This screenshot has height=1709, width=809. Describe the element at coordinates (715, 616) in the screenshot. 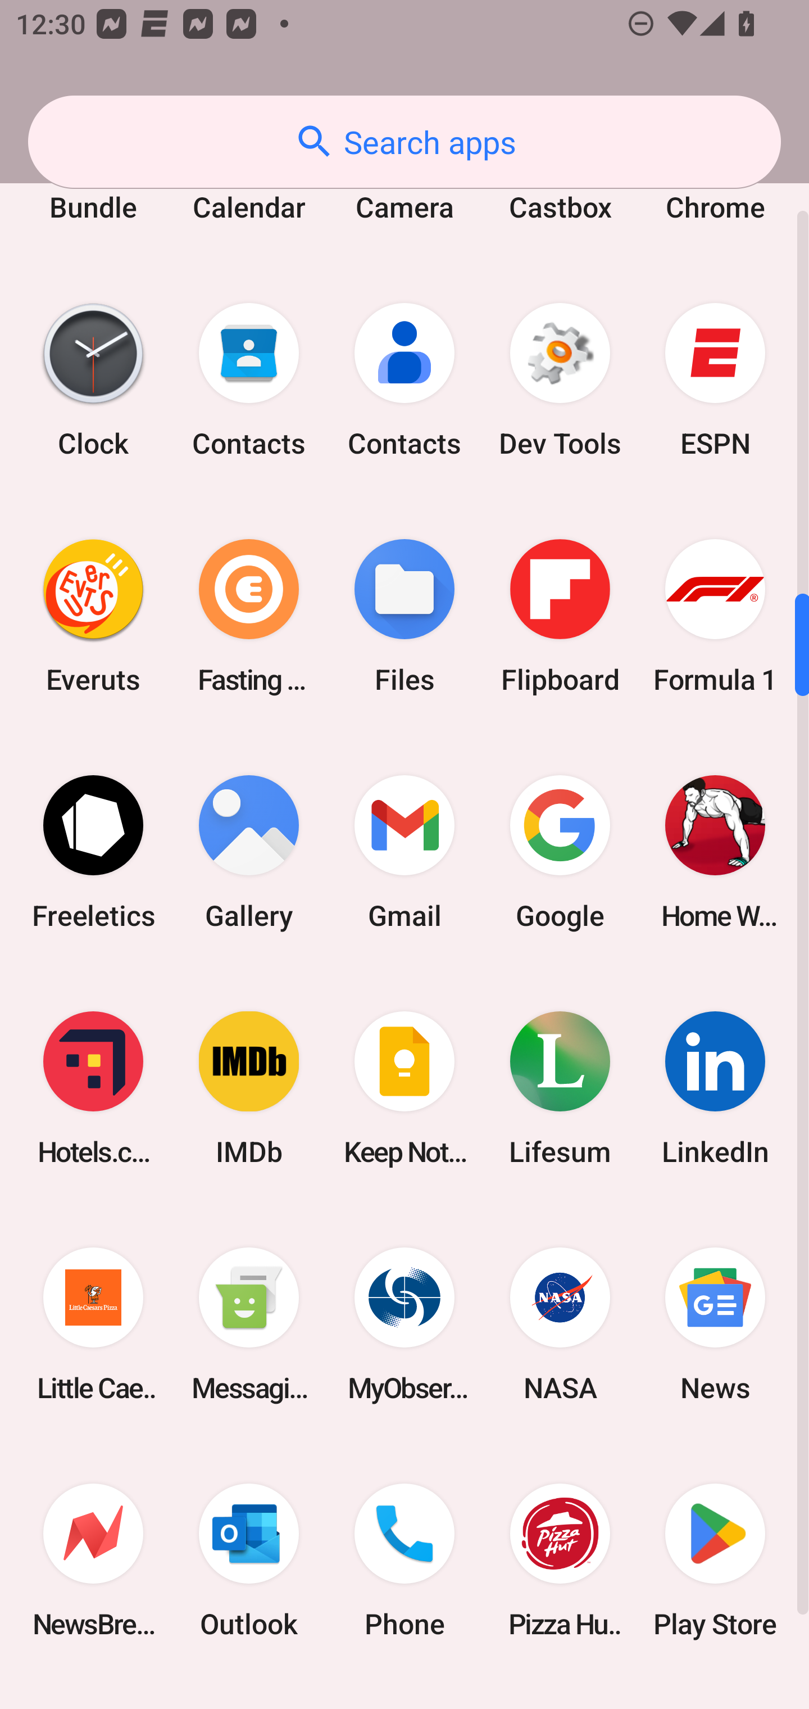

I see `Formula 1` at that location.